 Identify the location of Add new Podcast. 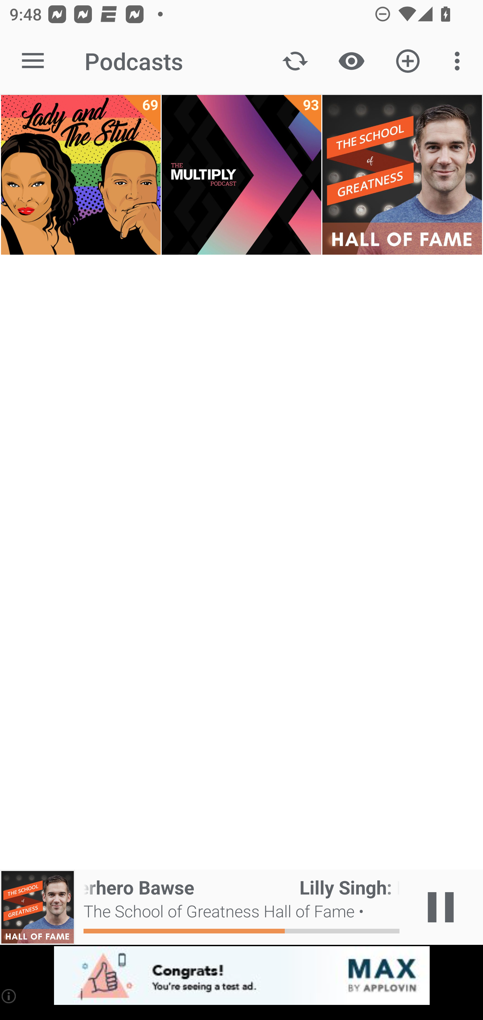
(408, 61).